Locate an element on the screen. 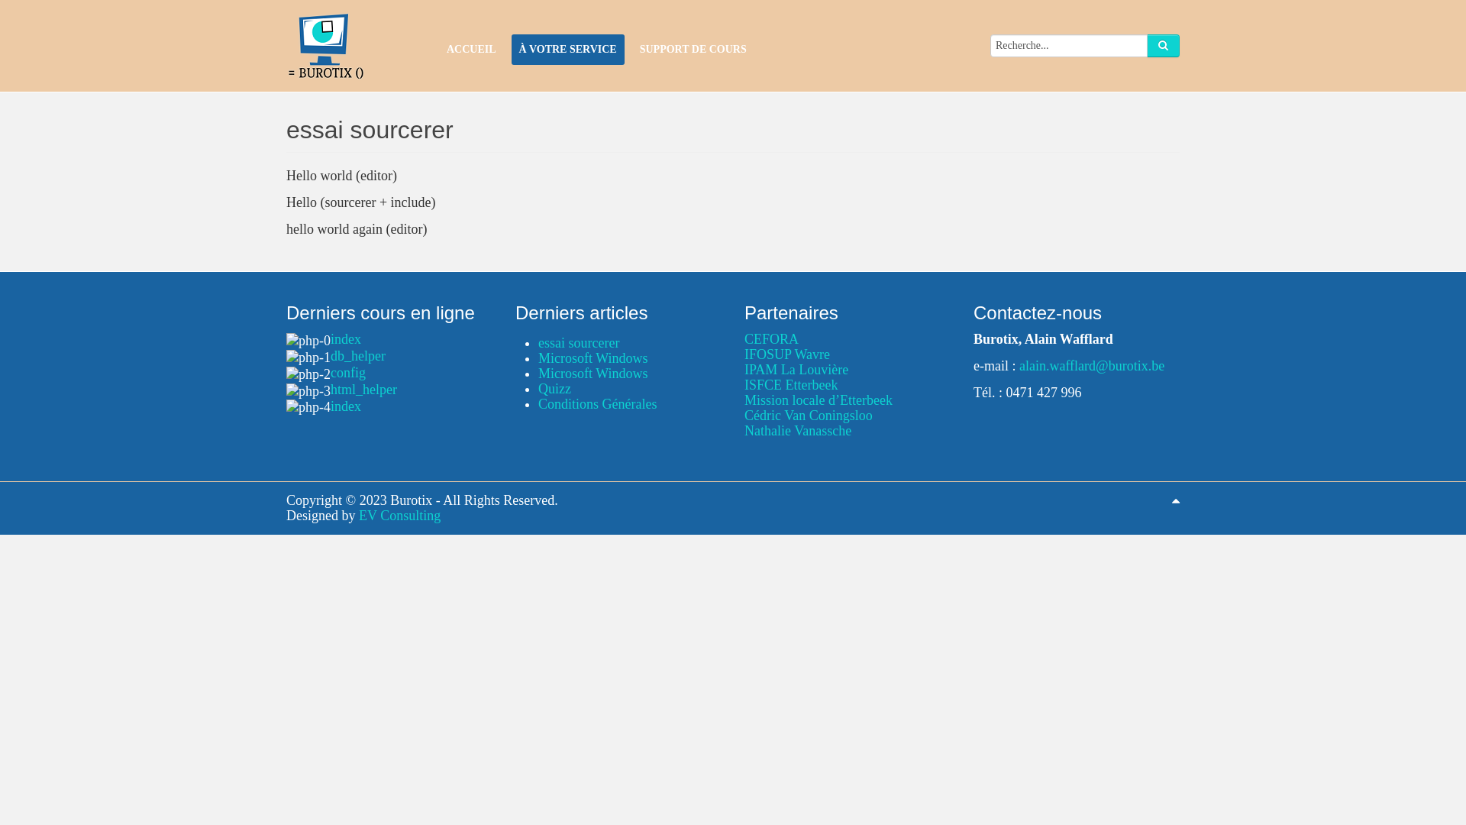  index is located at coordinates (346, 406).